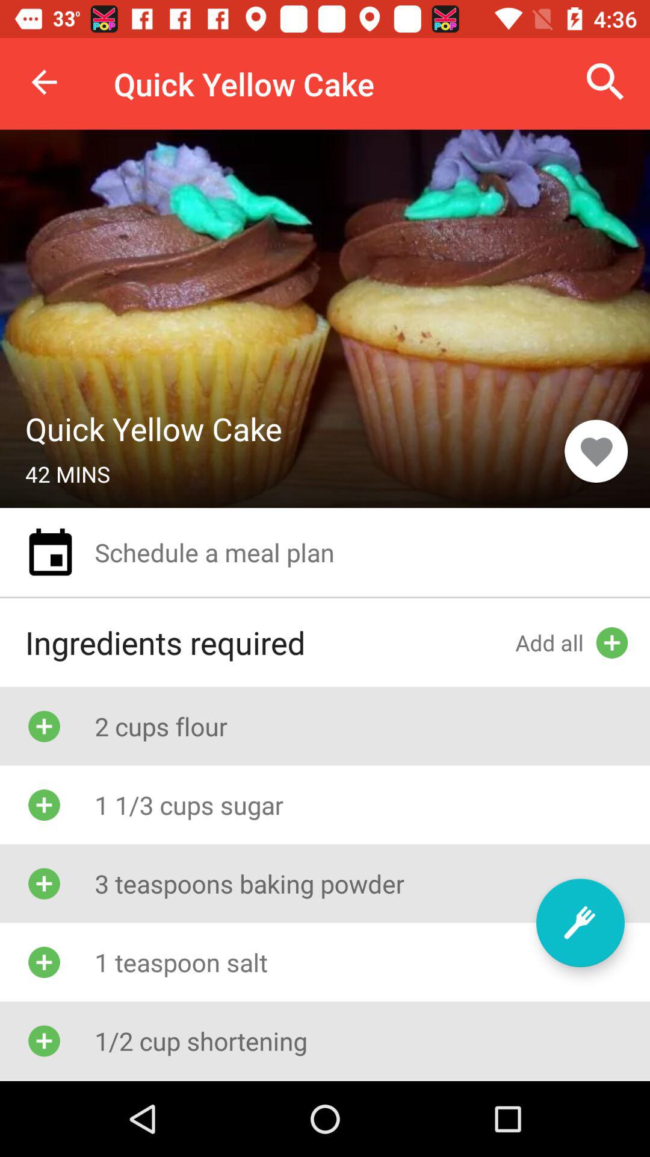 The width and height of the screenshot is (650, 1157). I want to click on choose the icon above the text ingredients, so click(50, 552).